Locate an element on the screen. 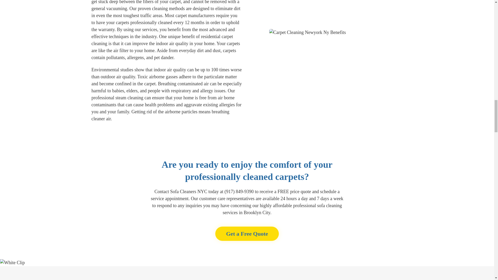  Get a Free Quote is located at coordinates (247, 233).